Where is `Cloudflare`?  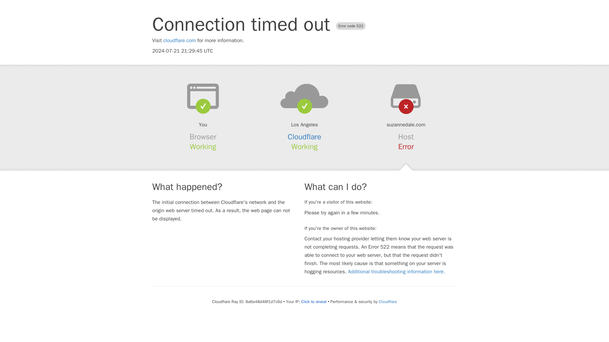 Cloudflare is located at coordinates (304, 137).